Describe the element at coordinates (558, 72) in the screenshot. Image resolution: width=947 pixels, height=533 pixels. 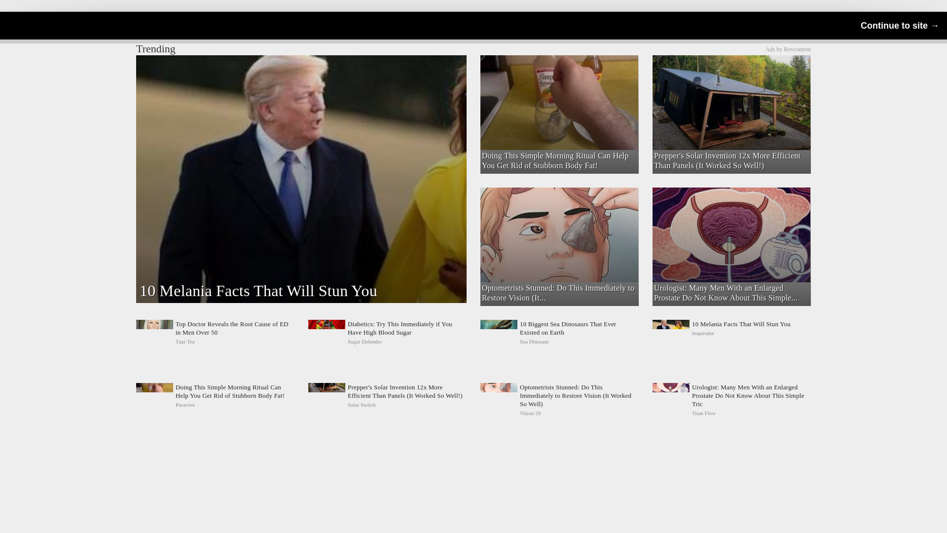
I see `BIDEN FACEPLANTS` at that location.